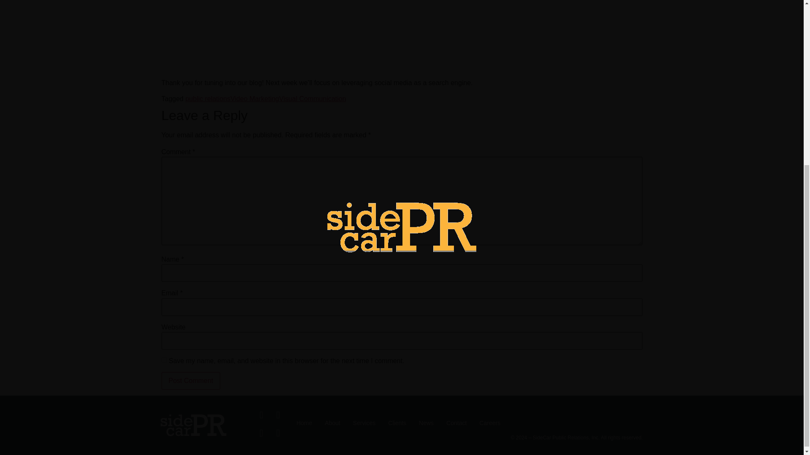 Image resolution: width=810 pixels, height=455 pixels. Describe the element at coordinates (483, 423) in the screenshot. I see `Careers` at that location.